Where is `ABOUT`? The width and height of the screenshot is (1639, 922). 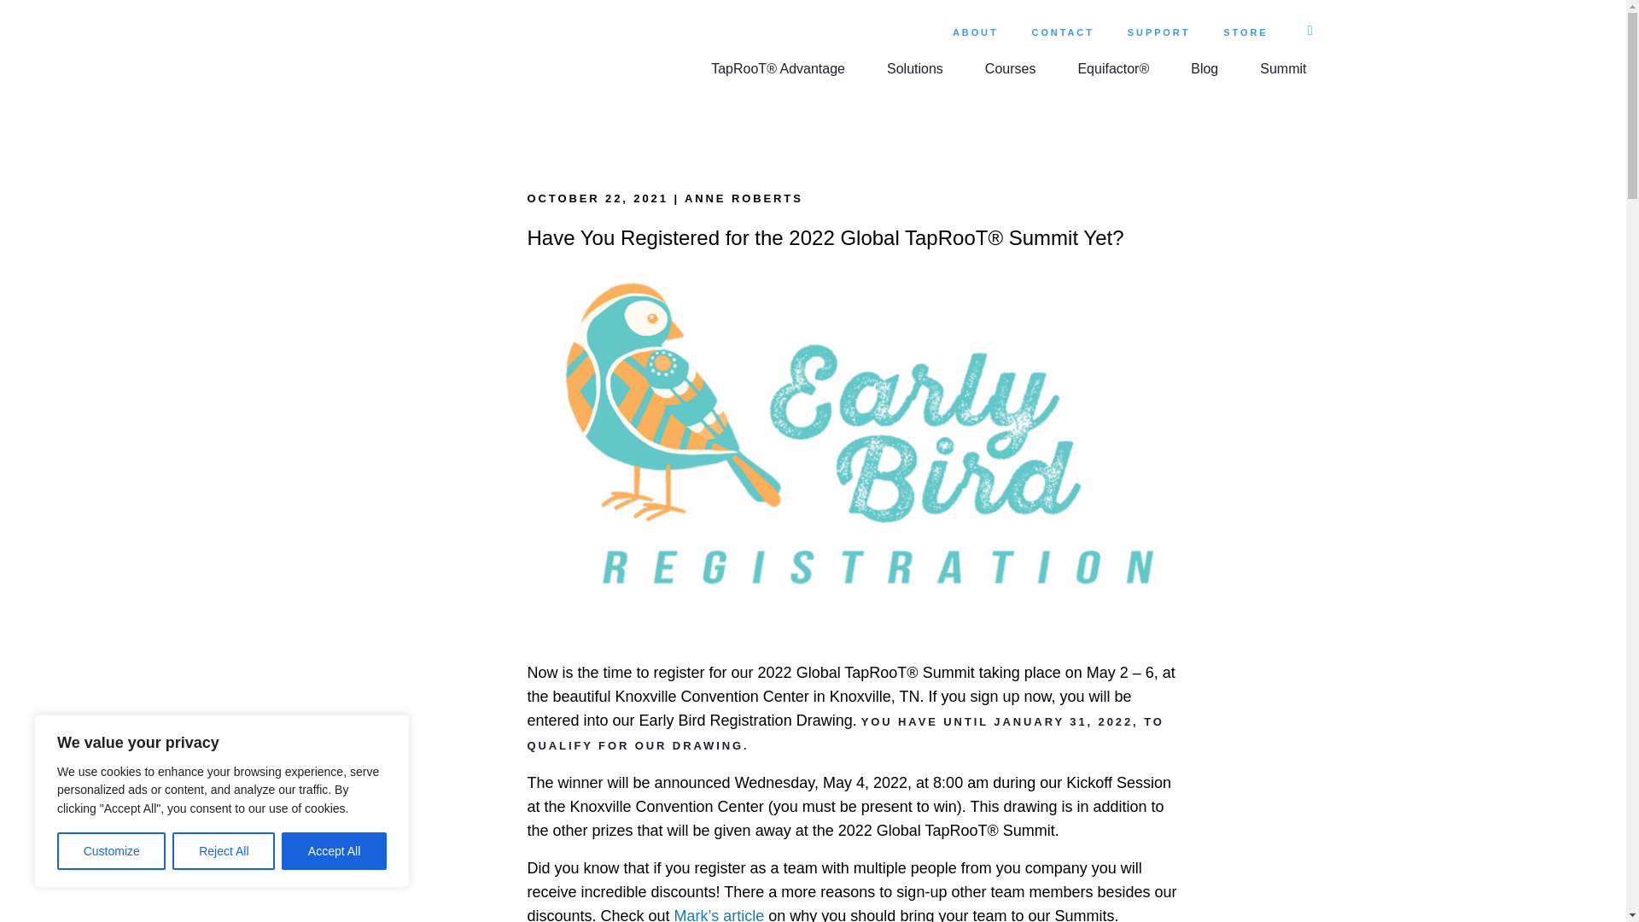
ABOUT is located at coordinates (975, 33).